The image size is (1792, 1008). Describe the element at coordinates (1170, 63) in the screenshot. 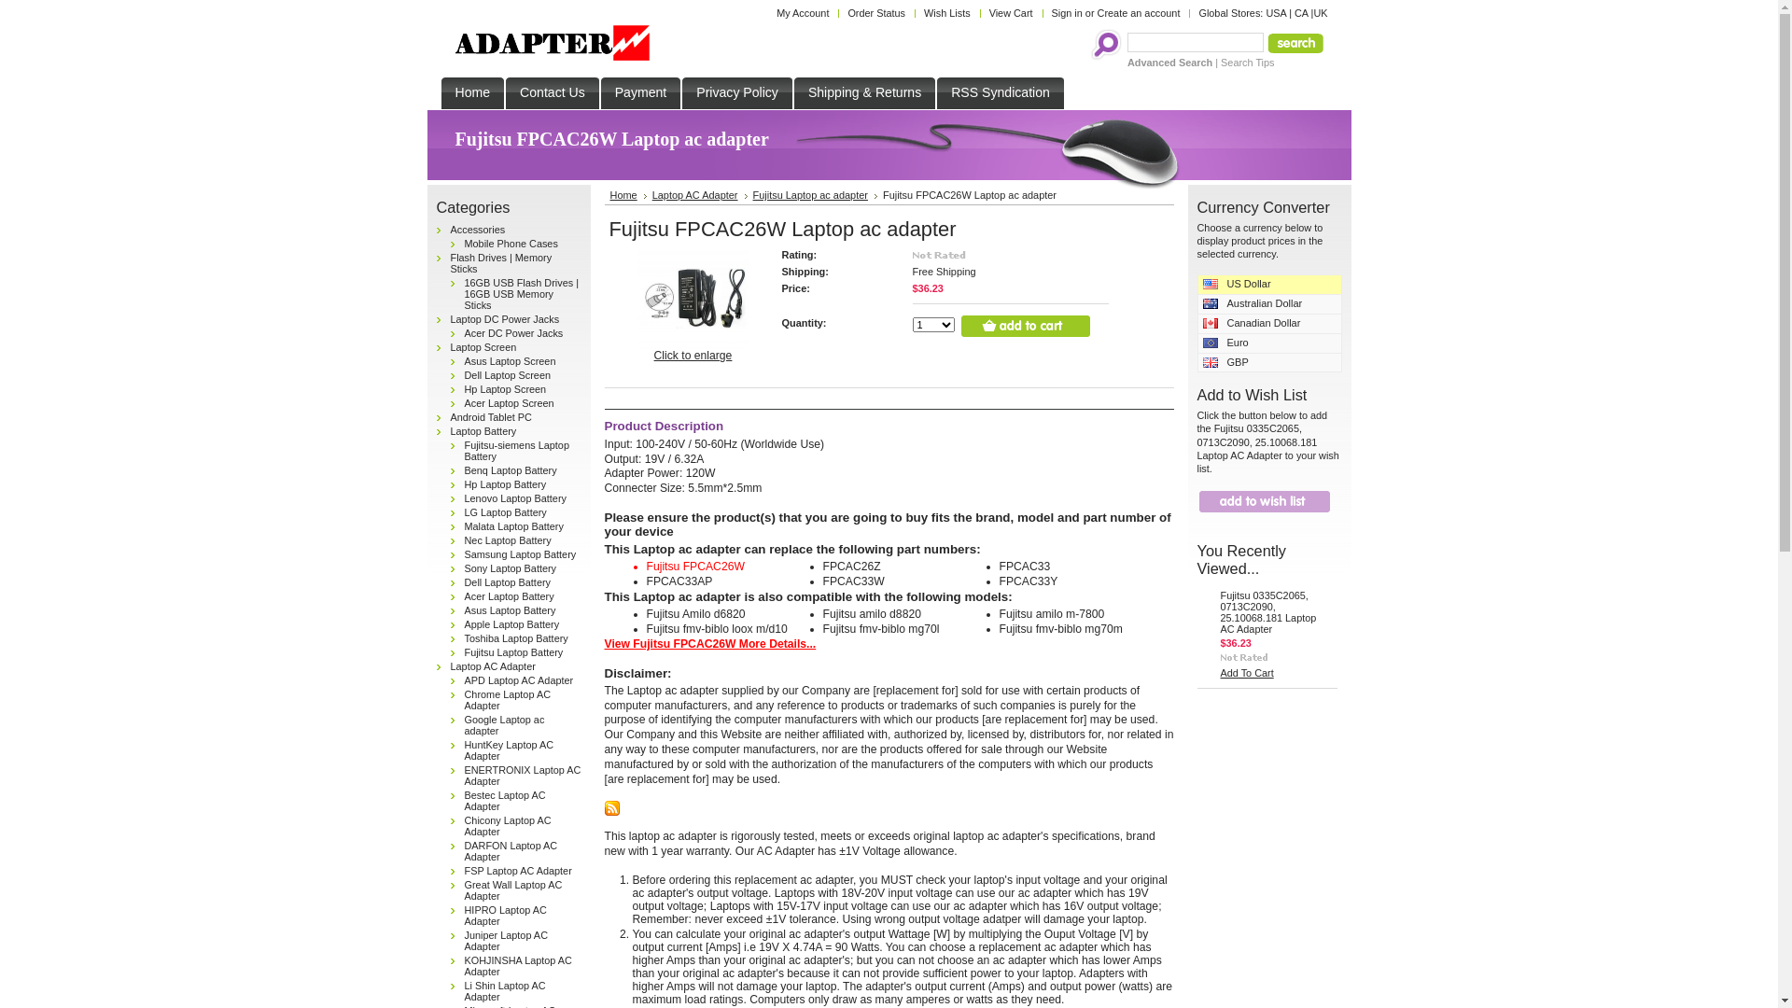

I see `Advanced Search` at that location.